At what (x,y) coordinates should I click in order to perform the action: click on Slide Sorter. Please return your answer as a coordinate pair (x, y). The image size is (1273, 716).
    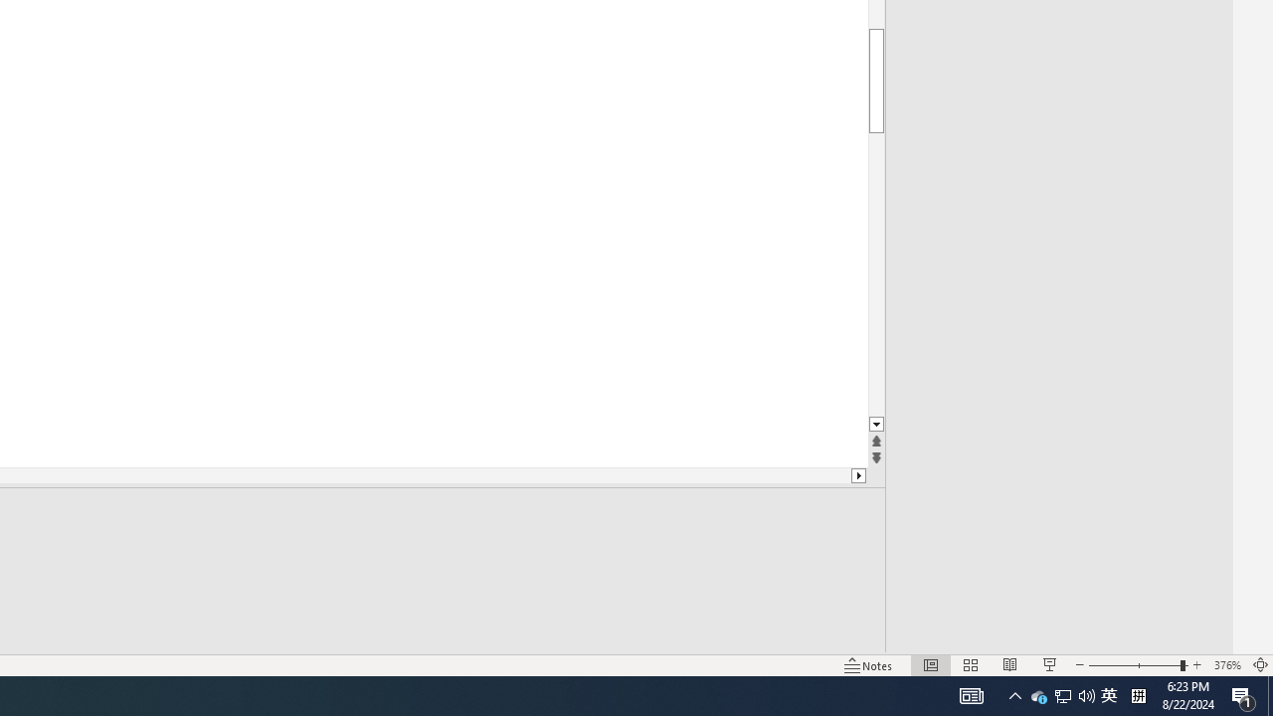
    Looking at the image, I should click on (971, 664).